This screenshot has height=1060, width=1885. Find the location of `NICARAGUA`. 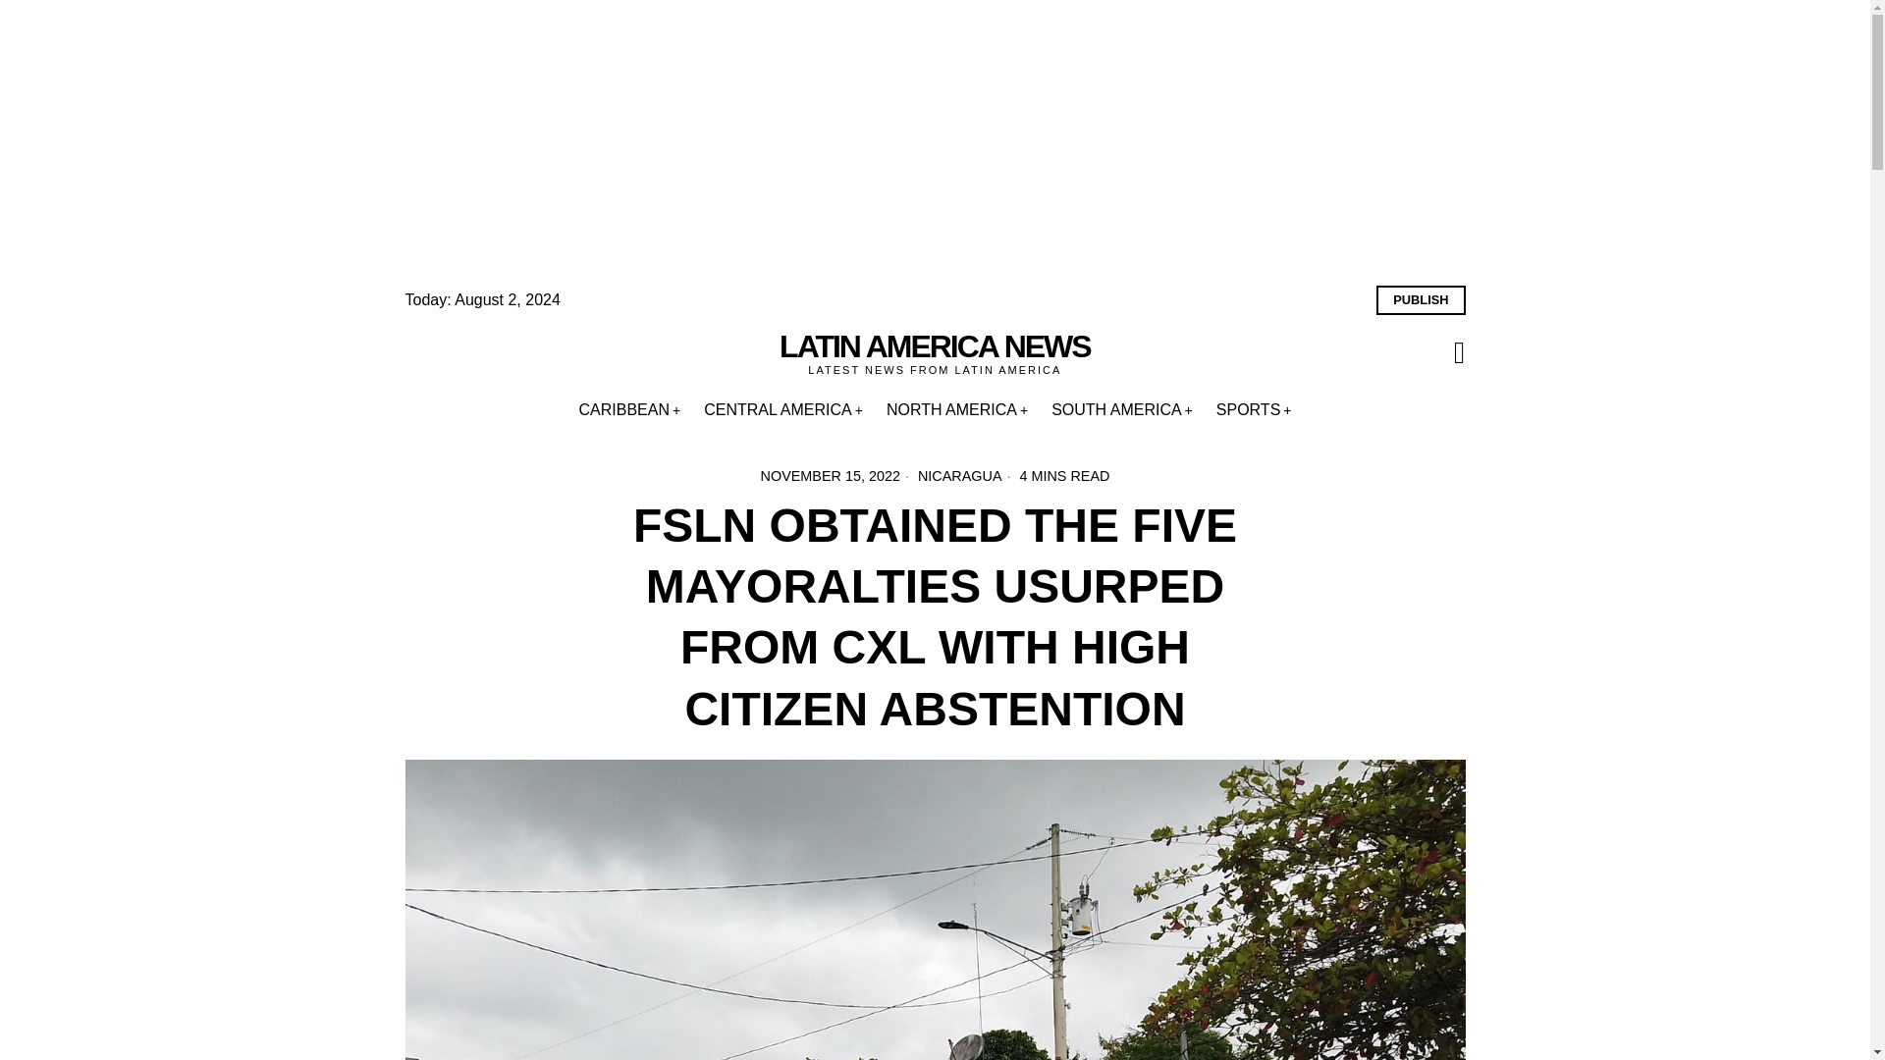

NICARAGUA is located at coordinates (960, 475).